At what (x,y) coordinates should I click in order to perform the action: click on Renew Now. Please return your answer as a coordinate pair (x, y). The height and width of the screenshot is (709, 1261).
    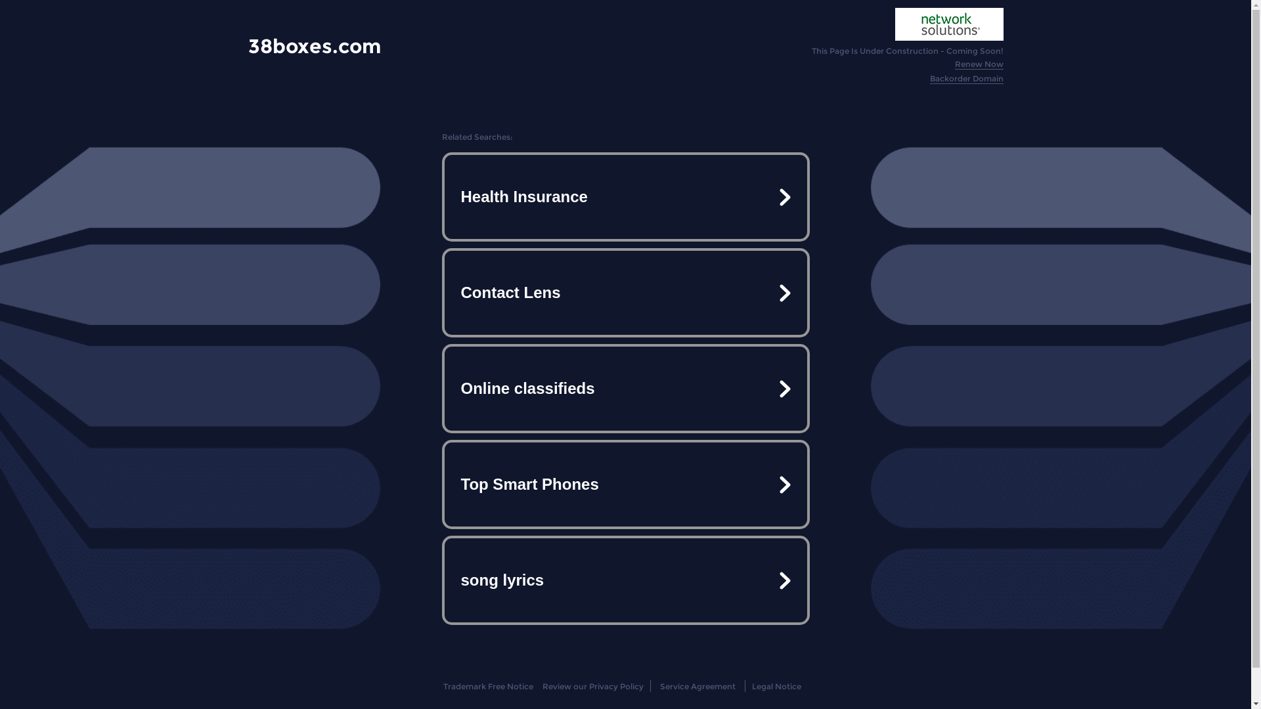
    Looking at the image, I should click on (979, 64).